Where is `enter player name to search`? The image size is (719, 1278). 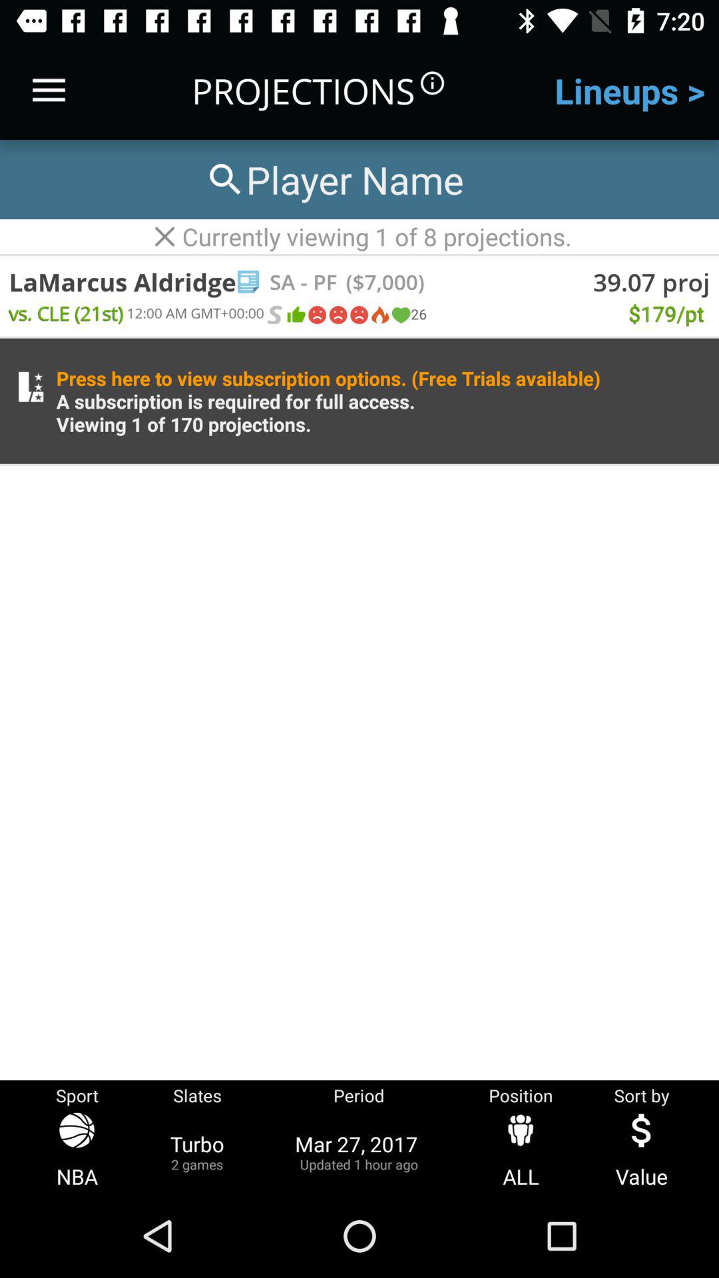 enter player name to search is located at coordinates (334, 180).